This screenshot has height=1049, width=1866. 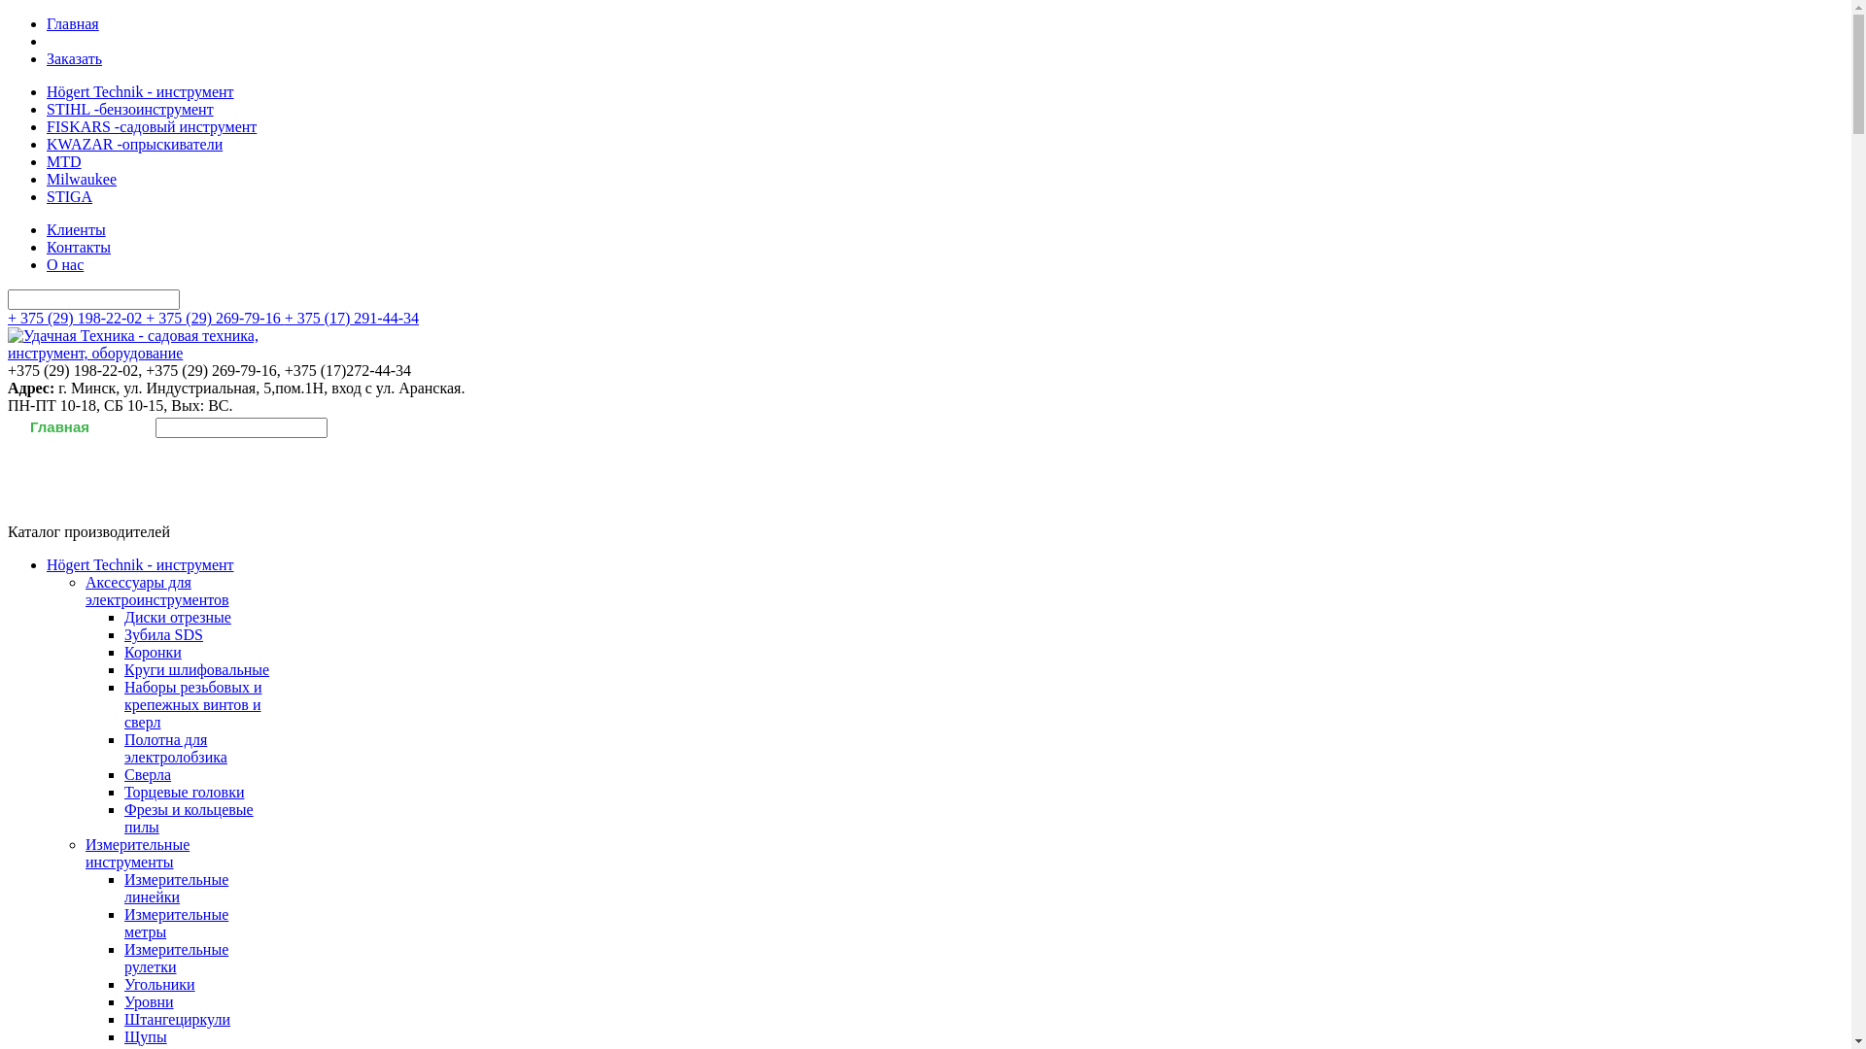 What do you see at coordinates (215, 319) in the screenshot?
I see `+ 375 (29) 269-79-16` at bounding box center [215, 319].